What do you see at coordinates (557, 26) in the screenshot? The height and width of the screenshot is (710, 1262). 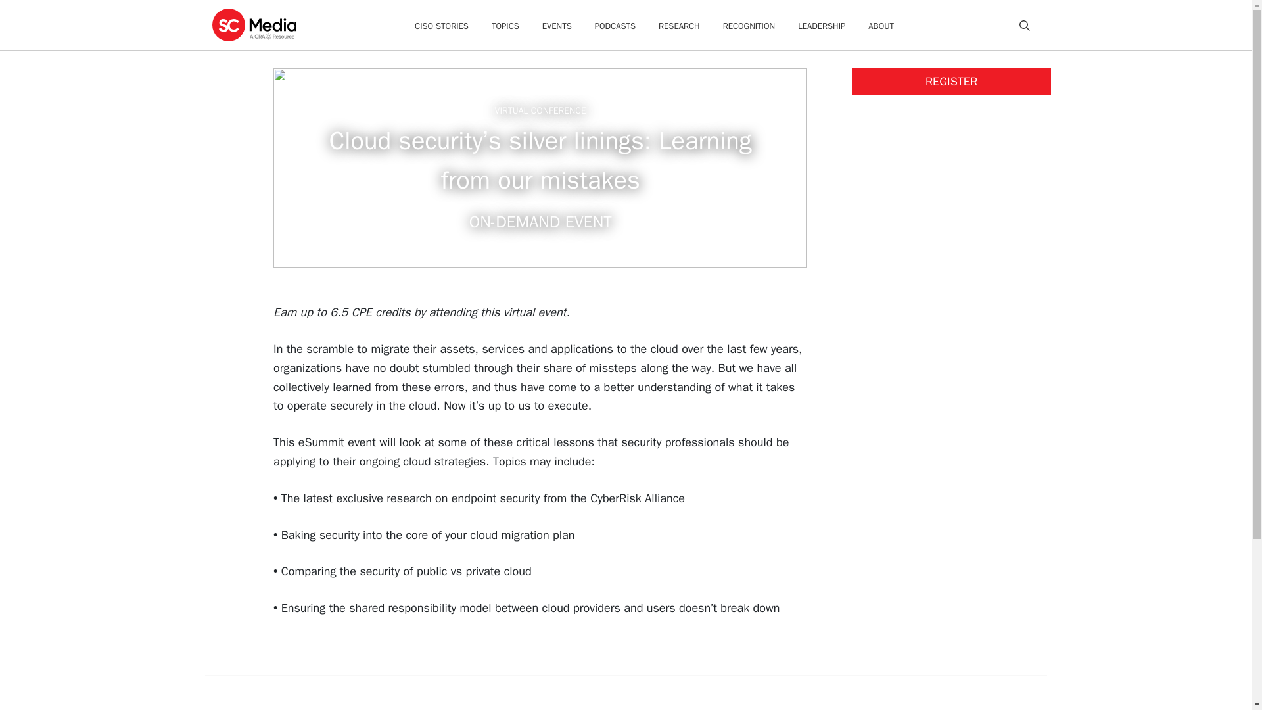 I see `EVENTS` at bounding box center [557, 26].